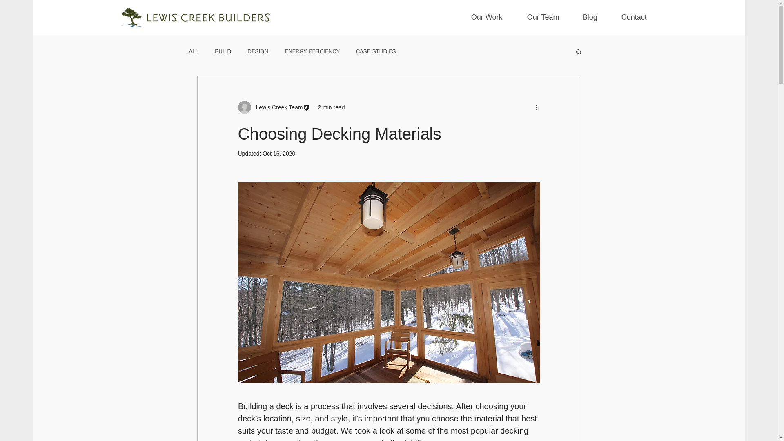 The width and height of the screenshot is (784, 441). What do you see at coordinates (312, 51) in the screenshot?
I see `ENERGY EFFICIENCY` at bounding box center [312, 51].